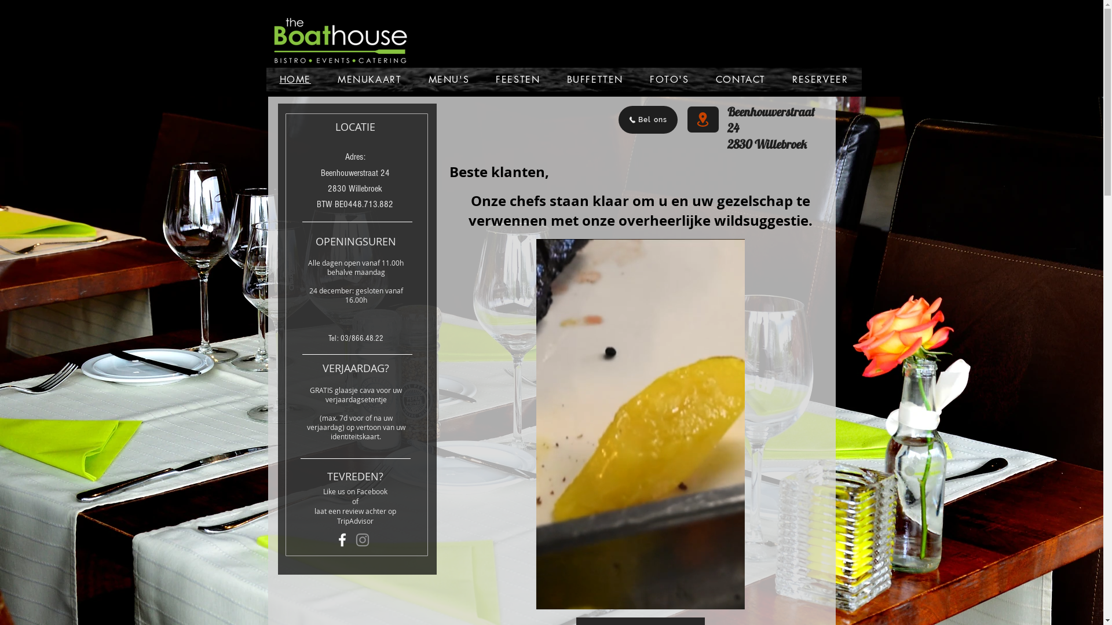 The width and height of the screenshot is (1112, 625). What do you see at coordinates (670, 80) in the screenshot?
I see `FOTO'S` at bounding box center [670, 80].